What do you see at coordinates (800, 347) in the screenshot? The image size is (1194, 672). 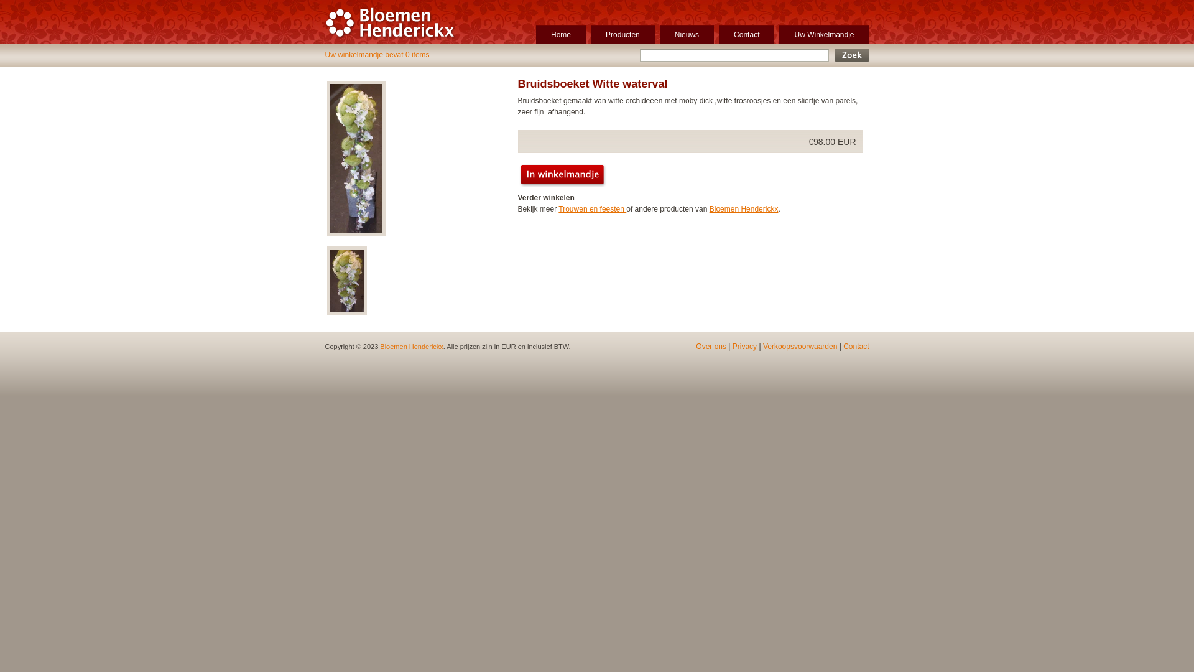 I see `Verkoopsvoorwaarden` at bounding box center [800, 347].